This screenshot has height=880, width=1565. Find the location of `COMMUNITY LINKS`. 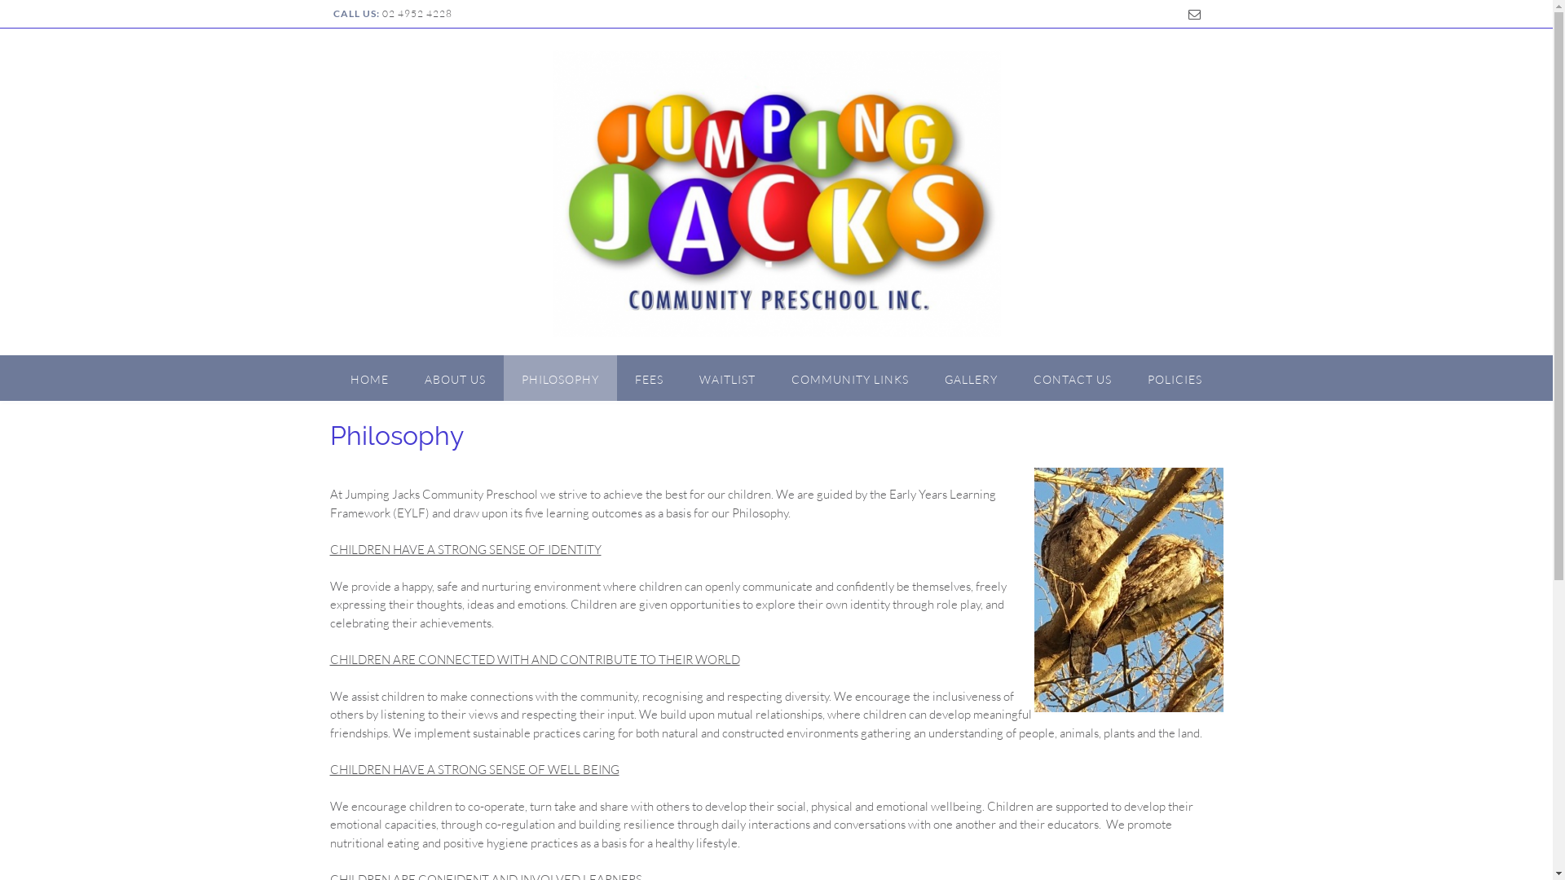

COMMUNITY LINKS is located at coordinates (850, 378).